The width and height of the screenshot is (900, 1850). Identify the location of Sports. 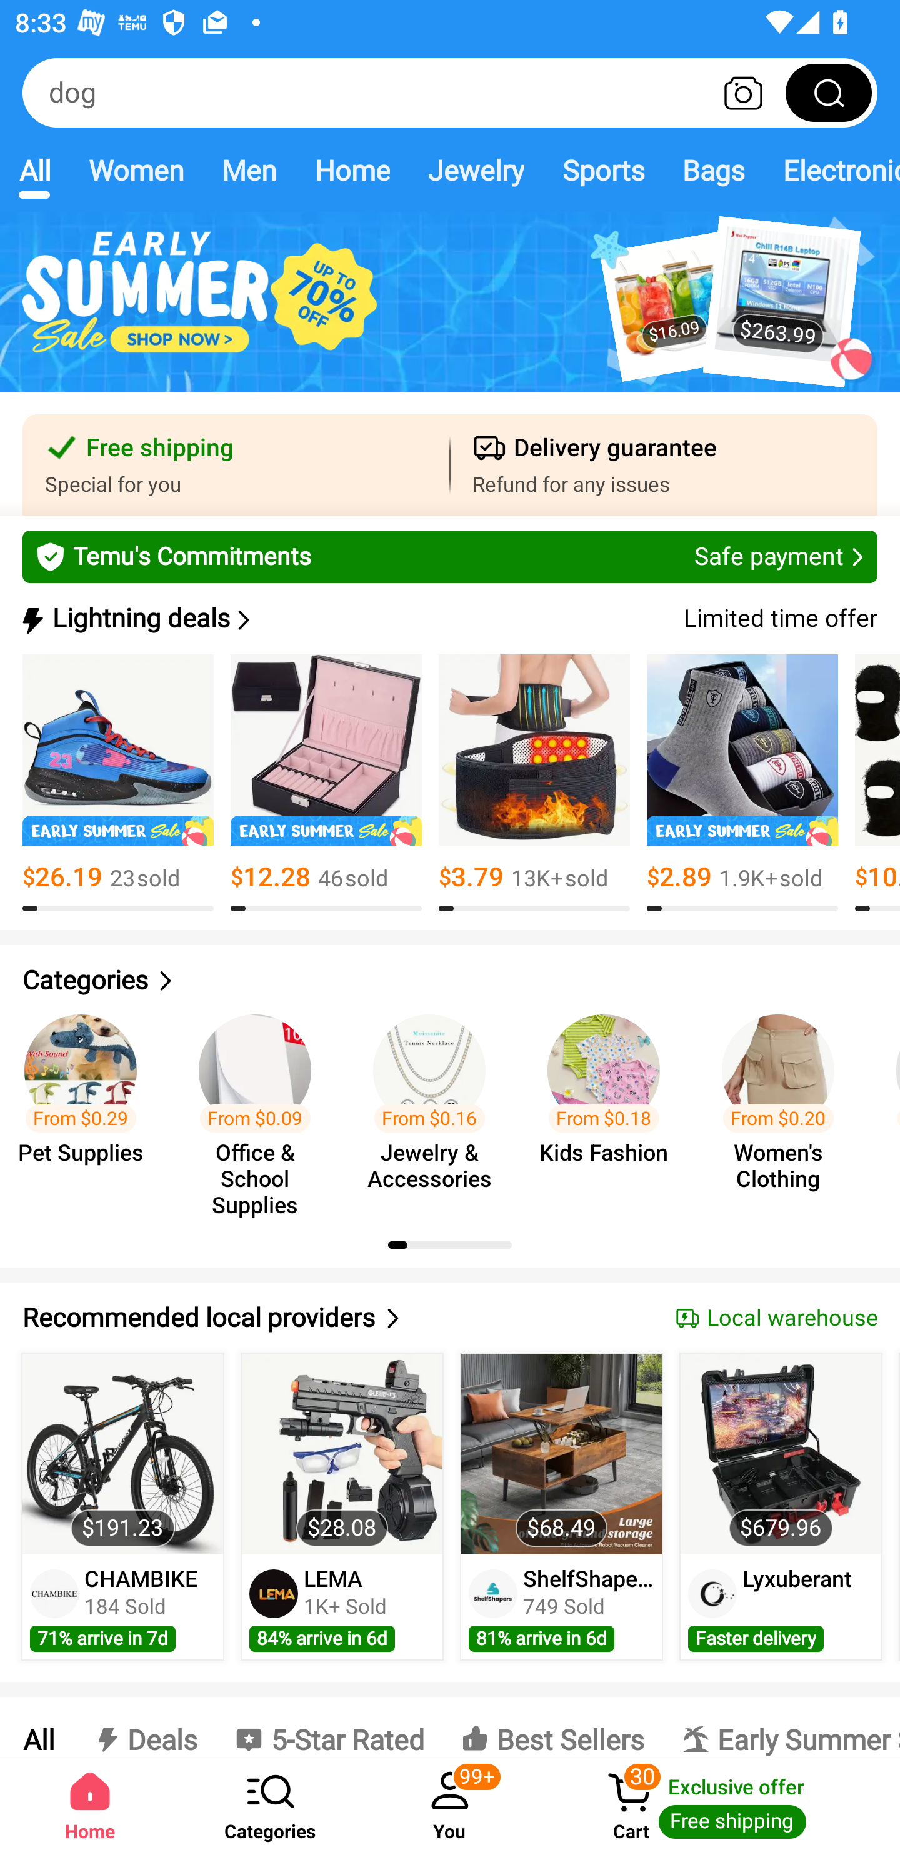
(603, 170).